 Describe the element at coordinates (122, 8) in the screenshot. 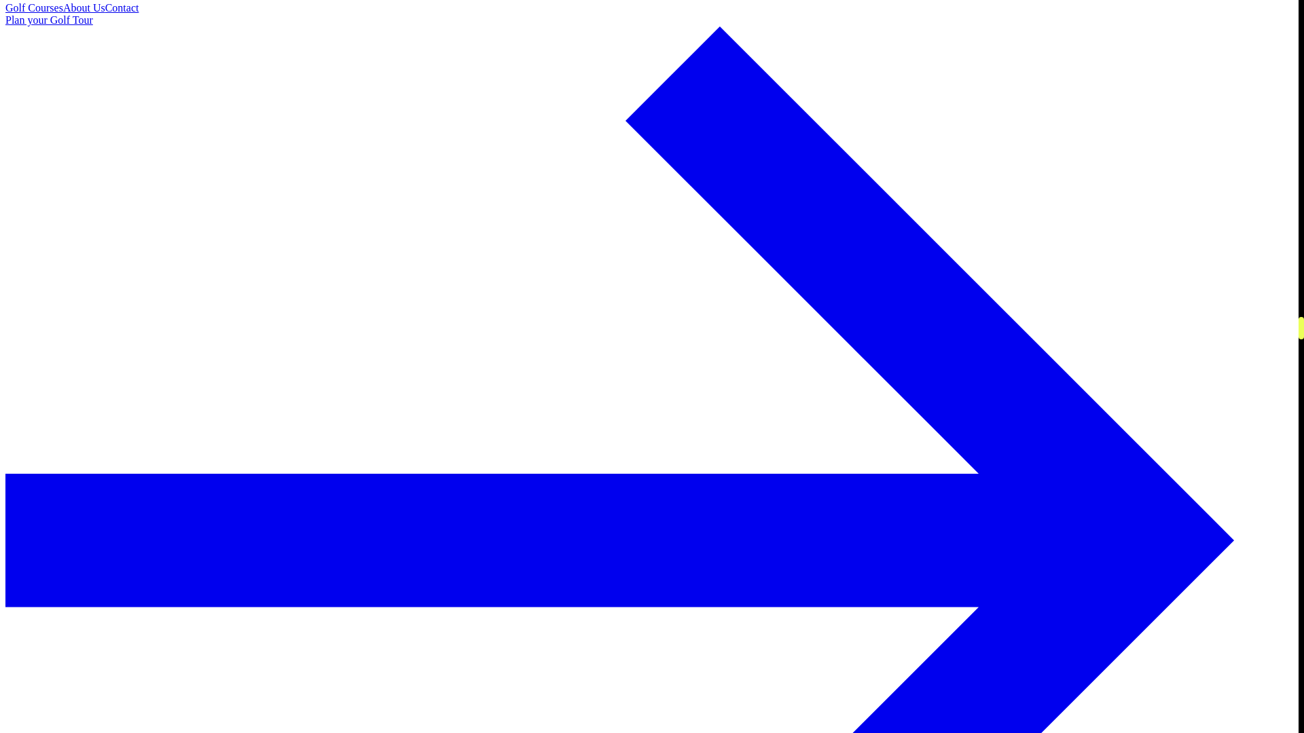

I see `Contact` at that location.